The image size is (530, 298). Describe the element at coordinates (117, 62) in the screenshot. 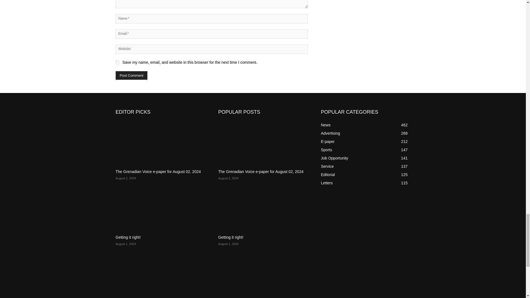

I see `yes` at that location.